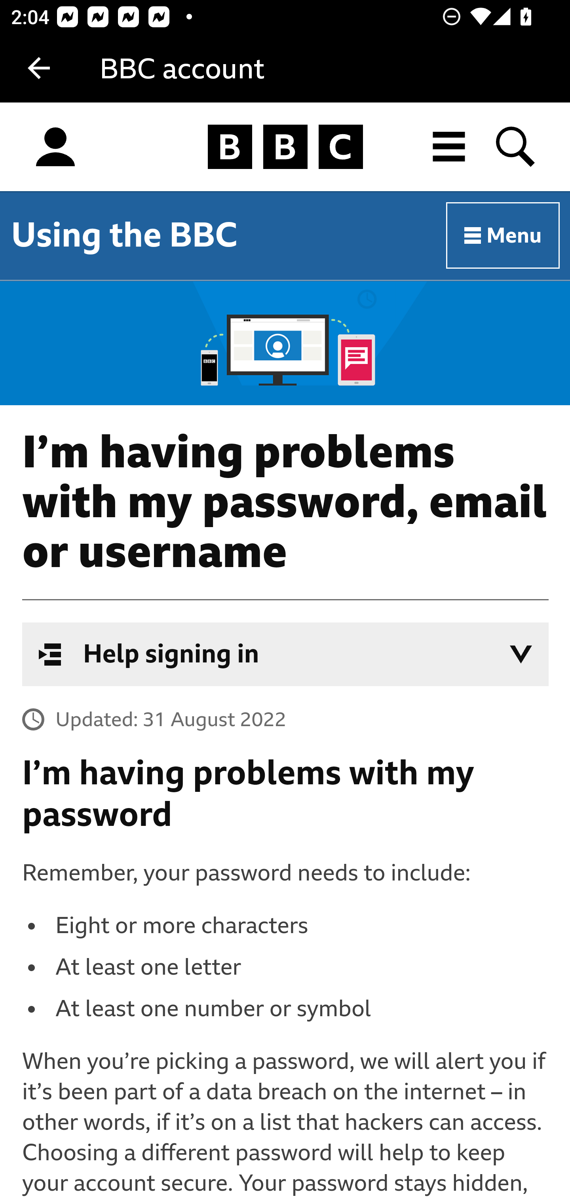  What do you see at coordinates (516, 146) in the screenshot?
I see `Search BBC` at bounding box center [516, 146].